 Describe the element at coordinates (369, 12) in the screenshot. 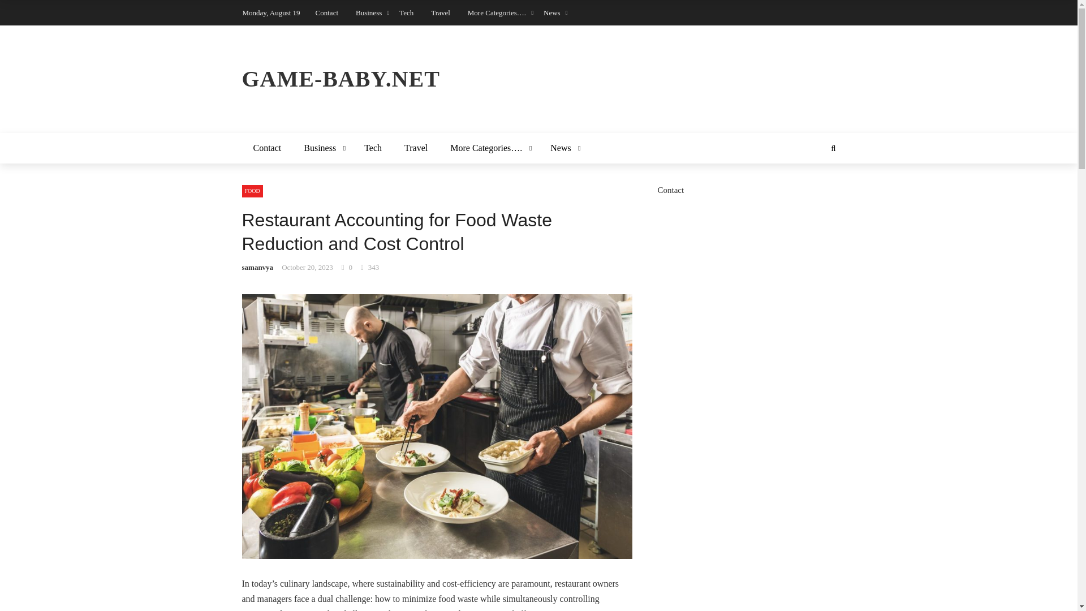

I see `Business` at that location.